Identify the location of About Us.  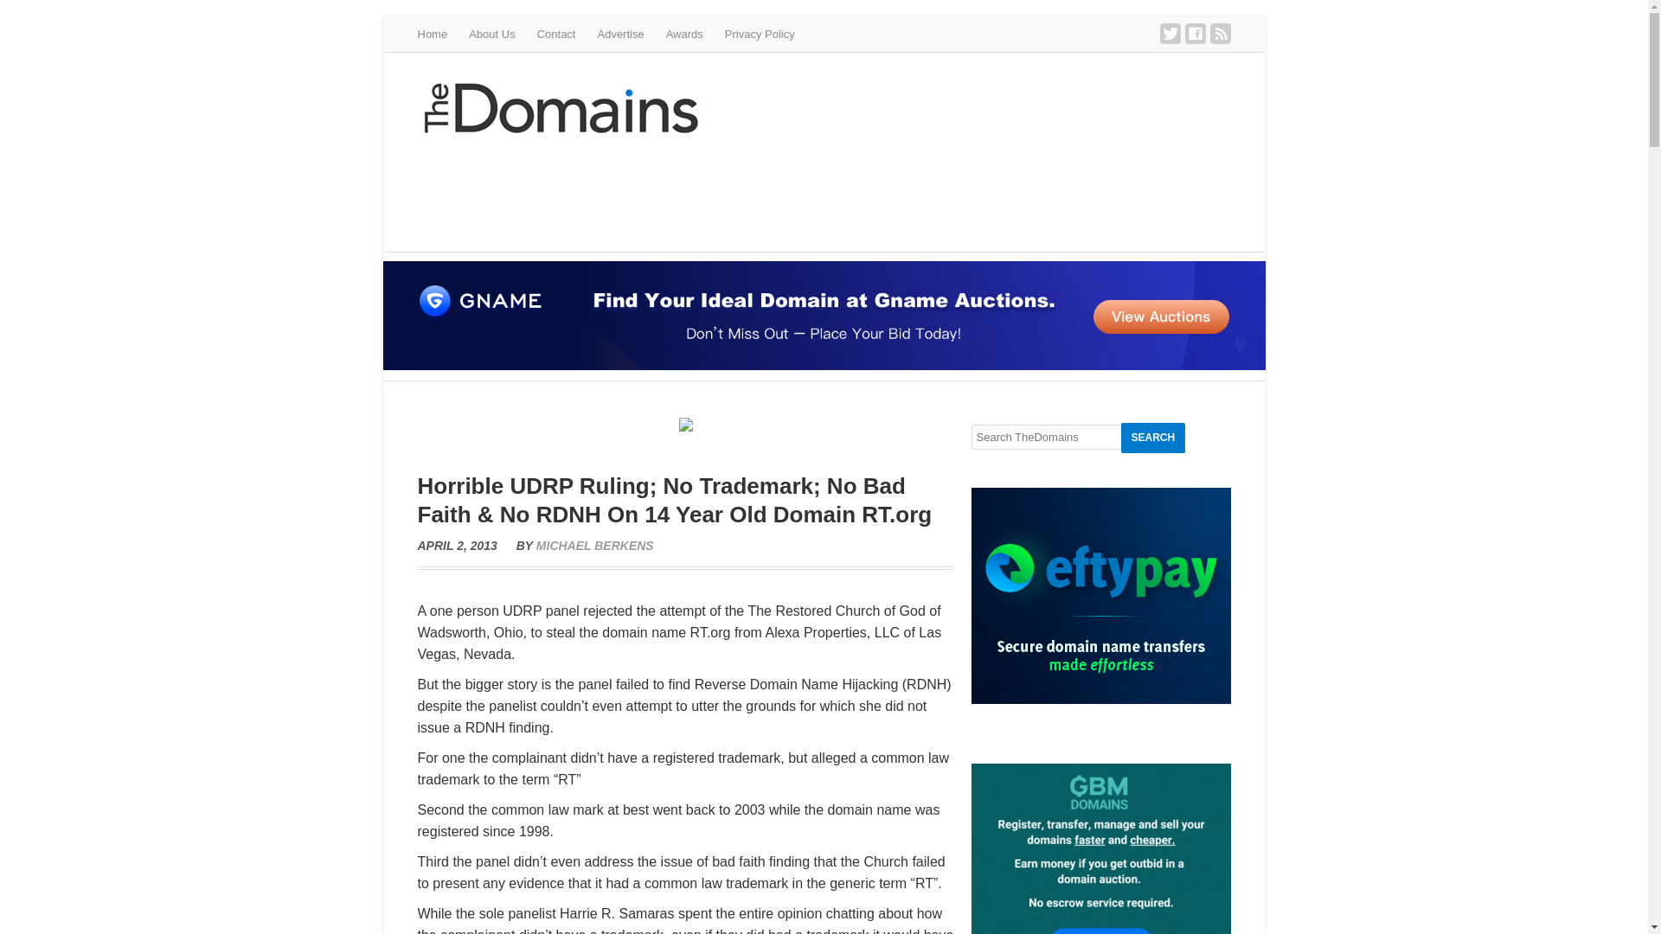
(491, 35).